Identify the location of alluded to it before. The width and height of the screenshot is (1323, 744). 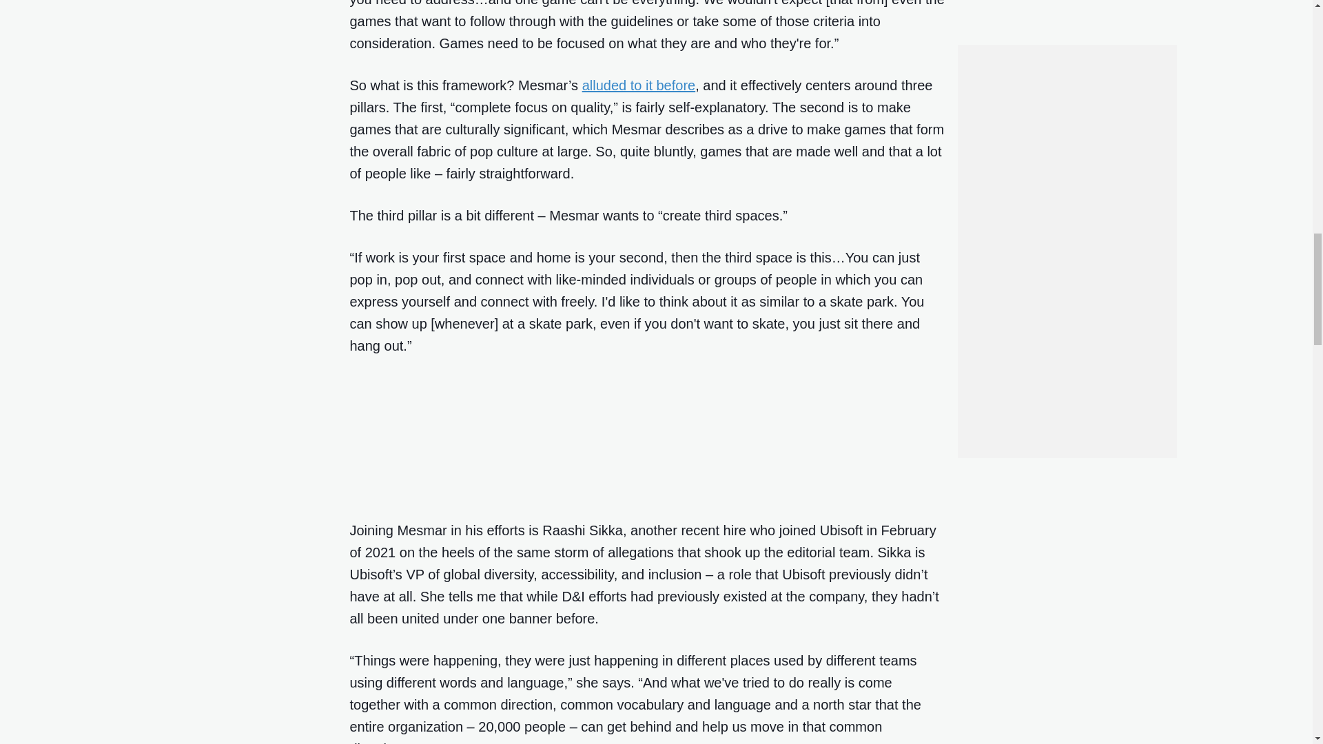
(638, 85).